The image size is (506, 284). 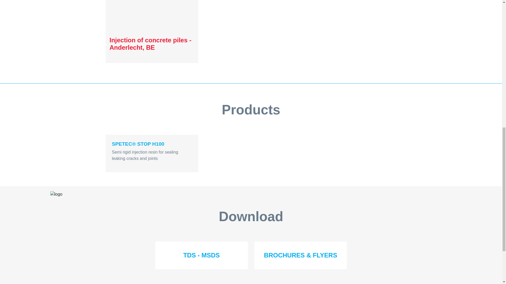 I want to click on TDS - MSDS, so click(x=201, y=255).